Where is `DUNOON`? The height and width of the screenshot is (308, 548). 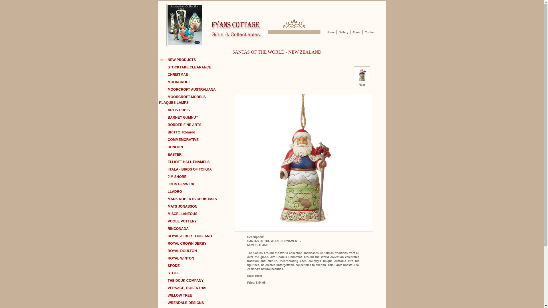 DUNOON is located at coordinates (171, 147).